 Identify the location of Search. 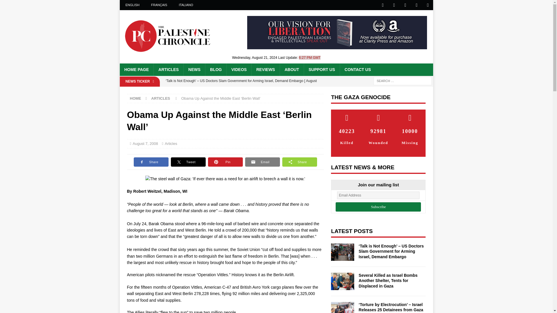
(21, 5).